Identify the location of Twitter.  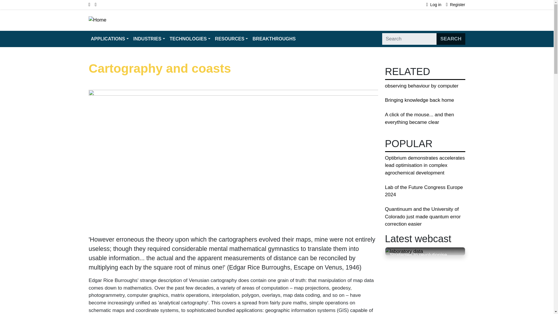
(96, 5).